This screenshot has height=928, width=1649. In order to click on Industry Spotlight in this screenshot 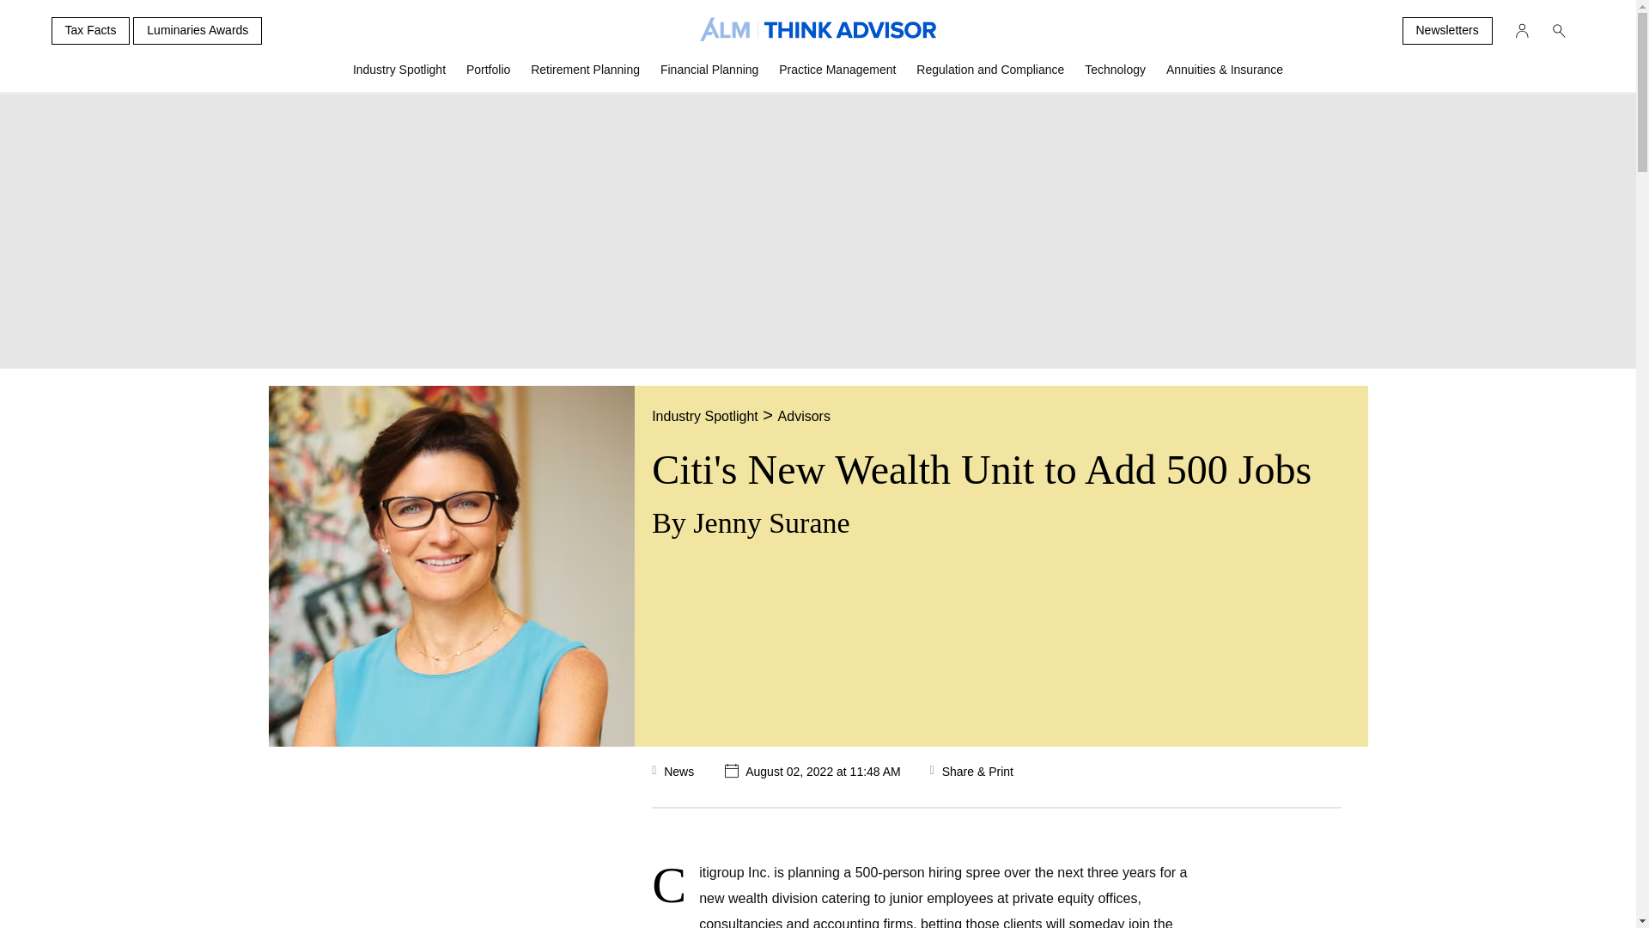, I will do `click(399, 76)`.